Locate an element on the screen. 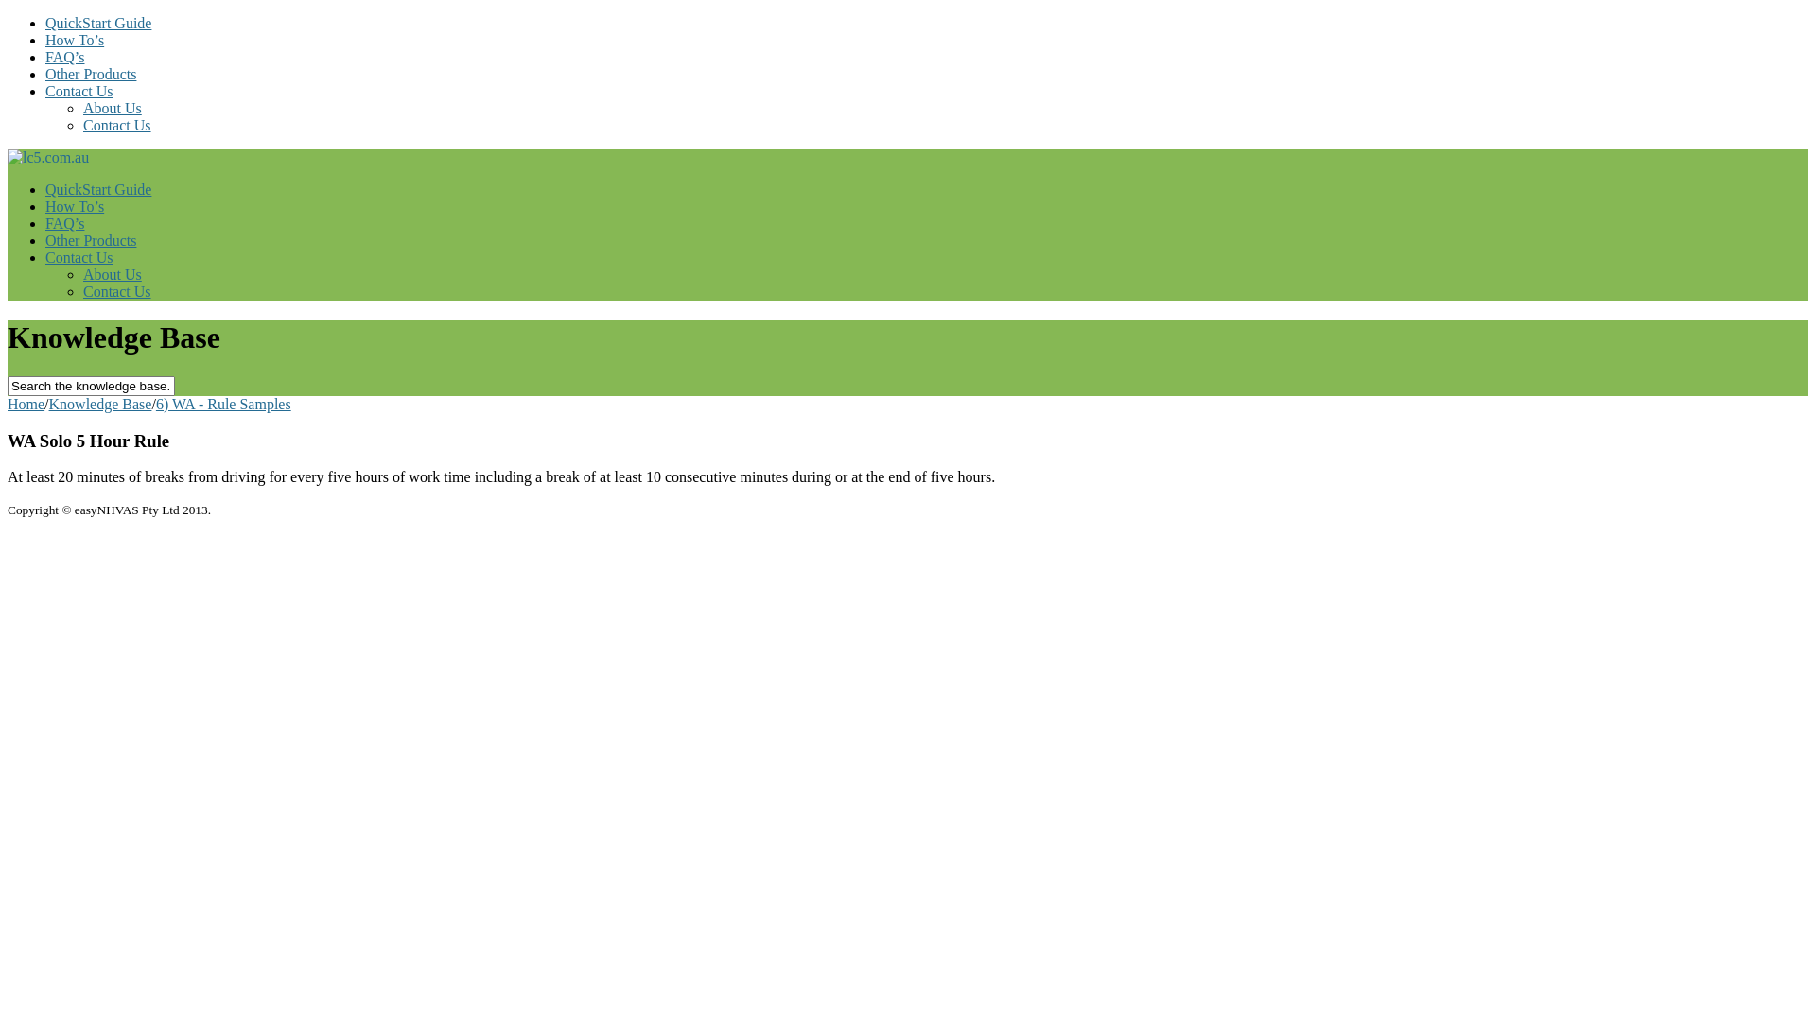 This screenshot has height=1021, width=1816. Contact Us is located at coordinates (117, 125).